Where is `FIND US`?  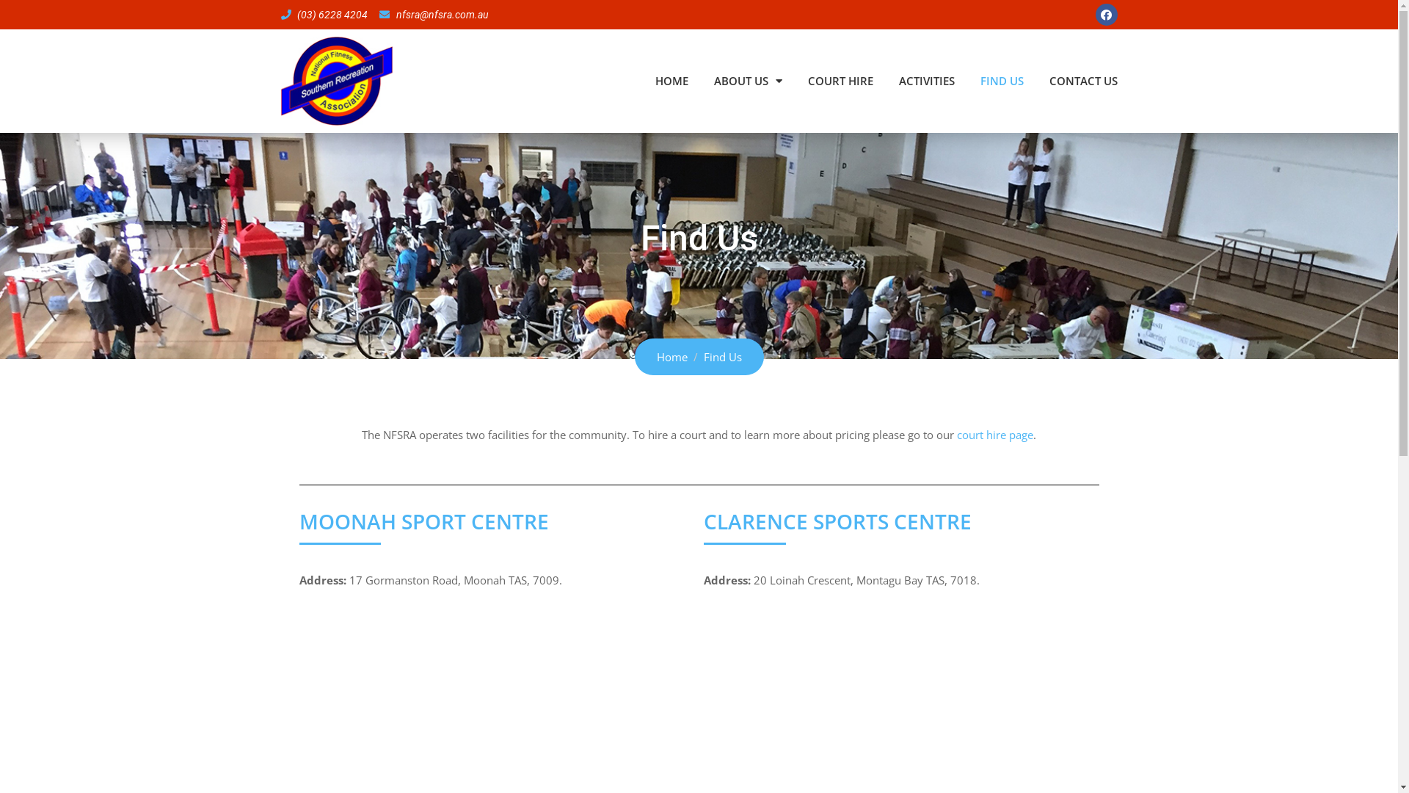 FIND US is located at coordinates (1002, 81).